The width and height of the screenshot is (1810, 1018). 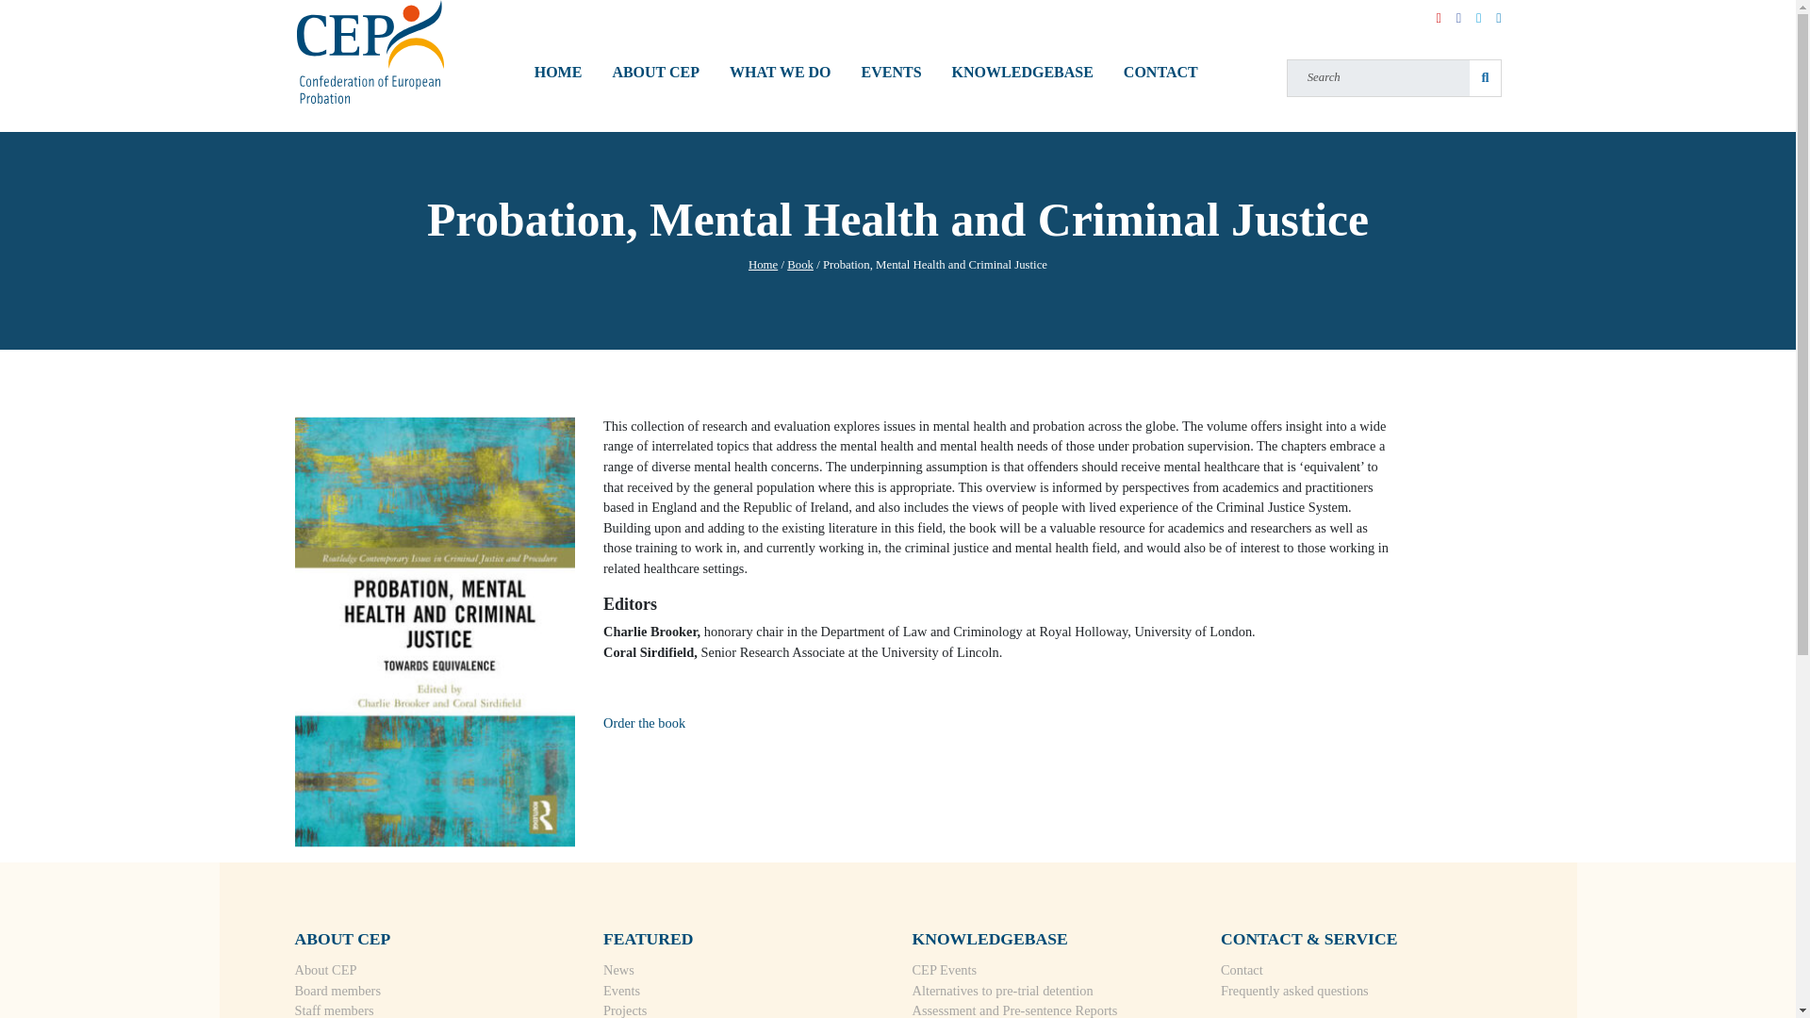 I want to click on Book, so click(x=799, y=265).